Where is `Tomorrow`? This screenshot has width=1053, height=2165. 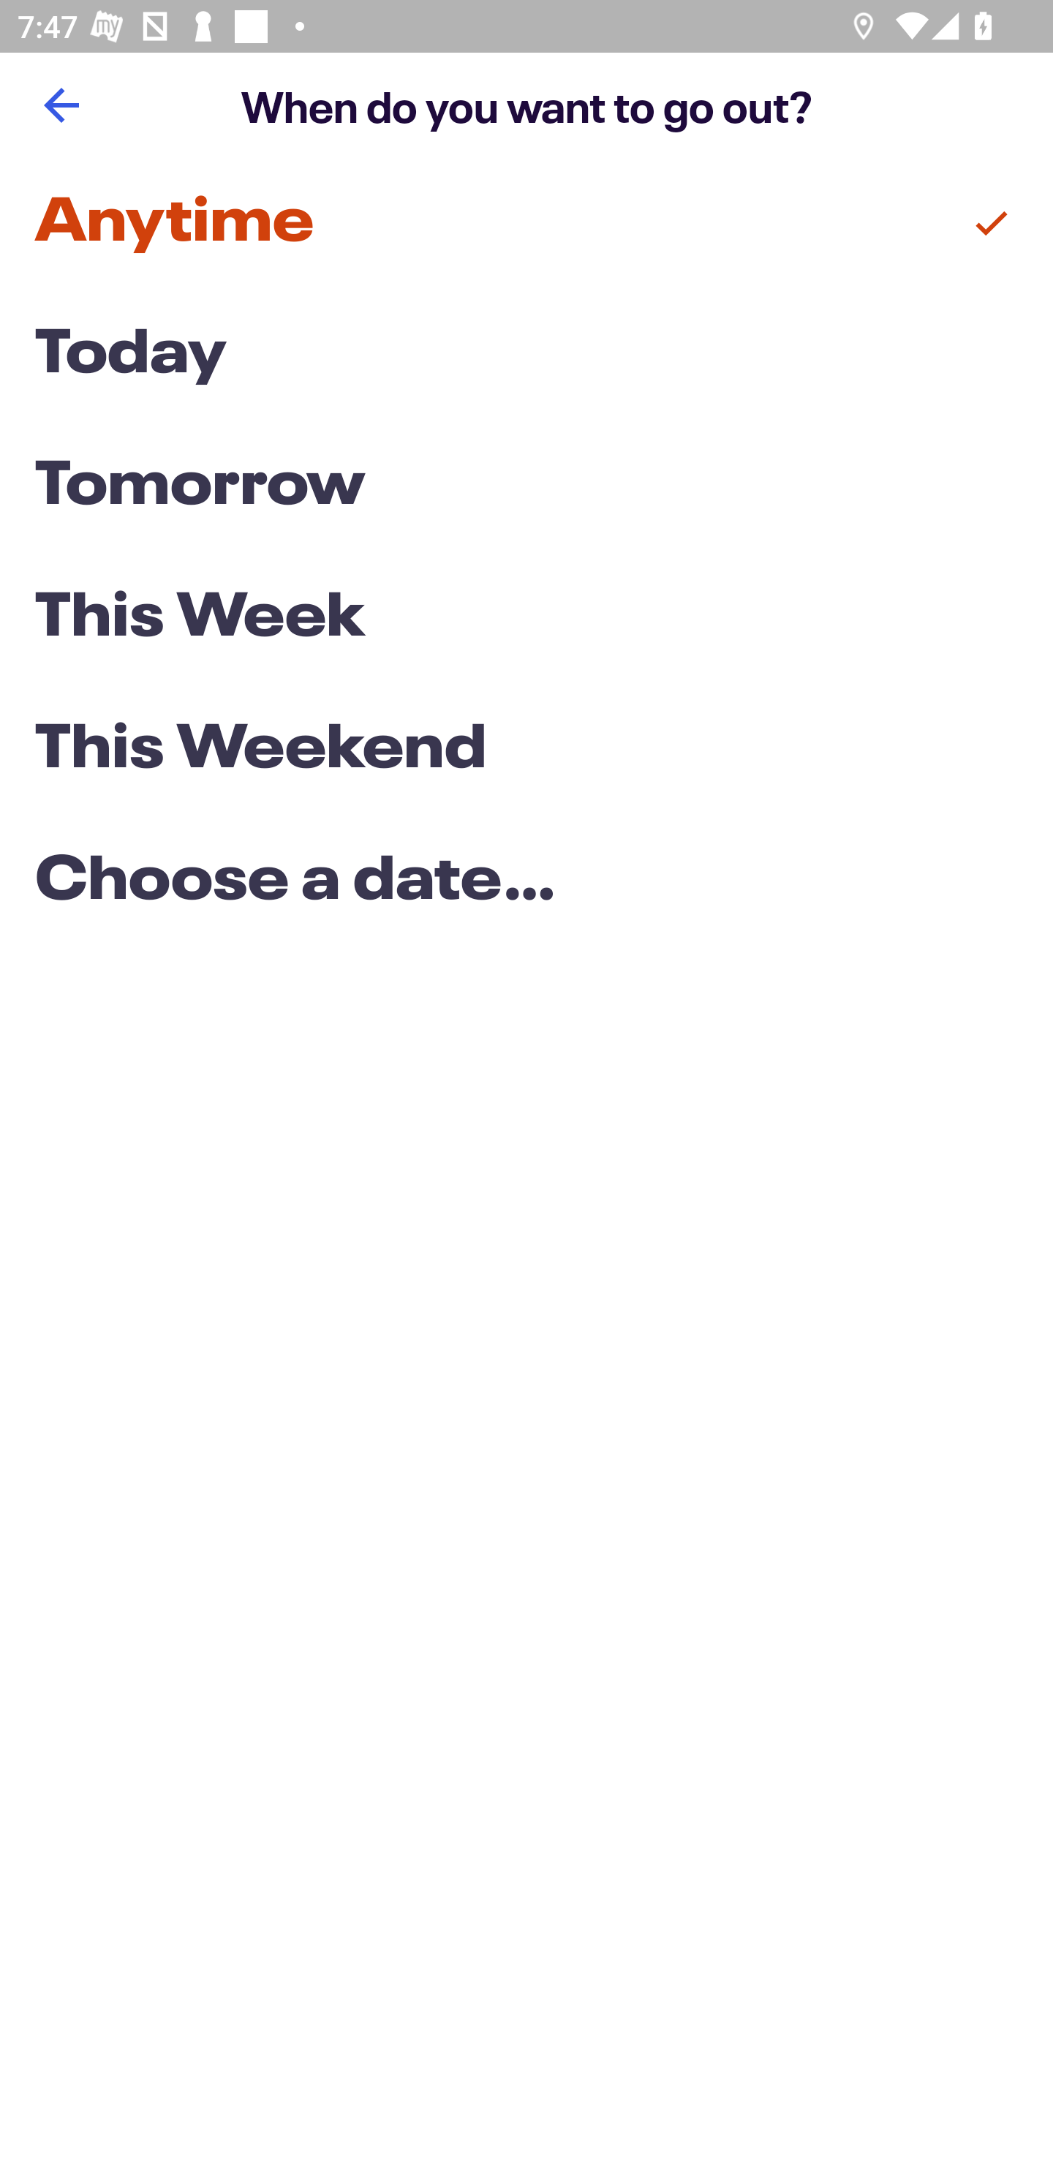
Tomorrow is located at coordinates (526, 487).